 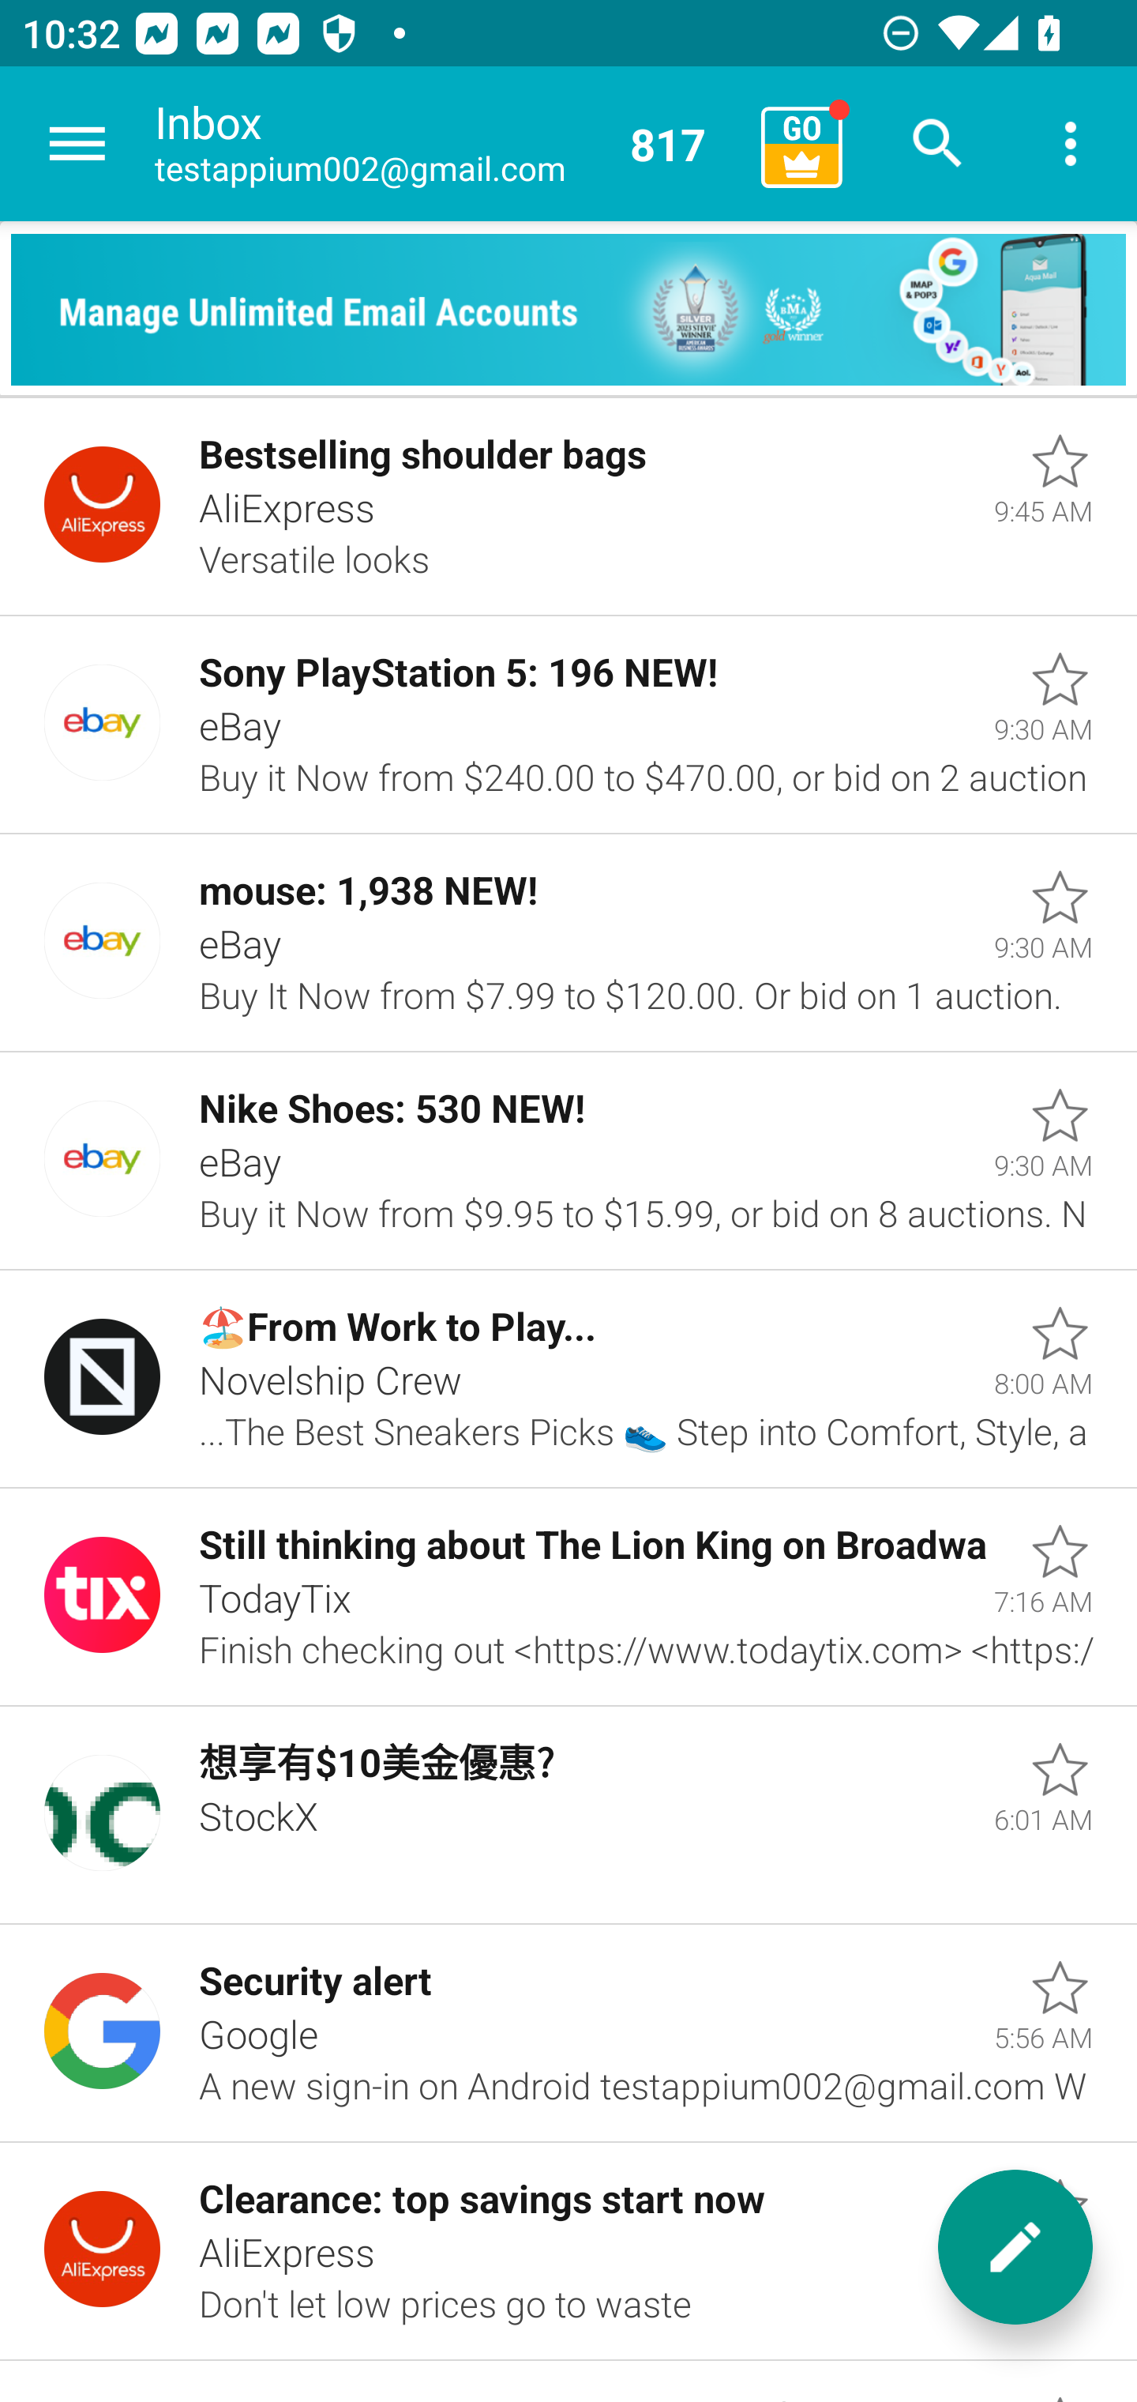 What do you see at coordinates (447, 144) in the screenshot?
I see `Inbox testappium002@gmail.com 817` at bounding box center [447, 144].